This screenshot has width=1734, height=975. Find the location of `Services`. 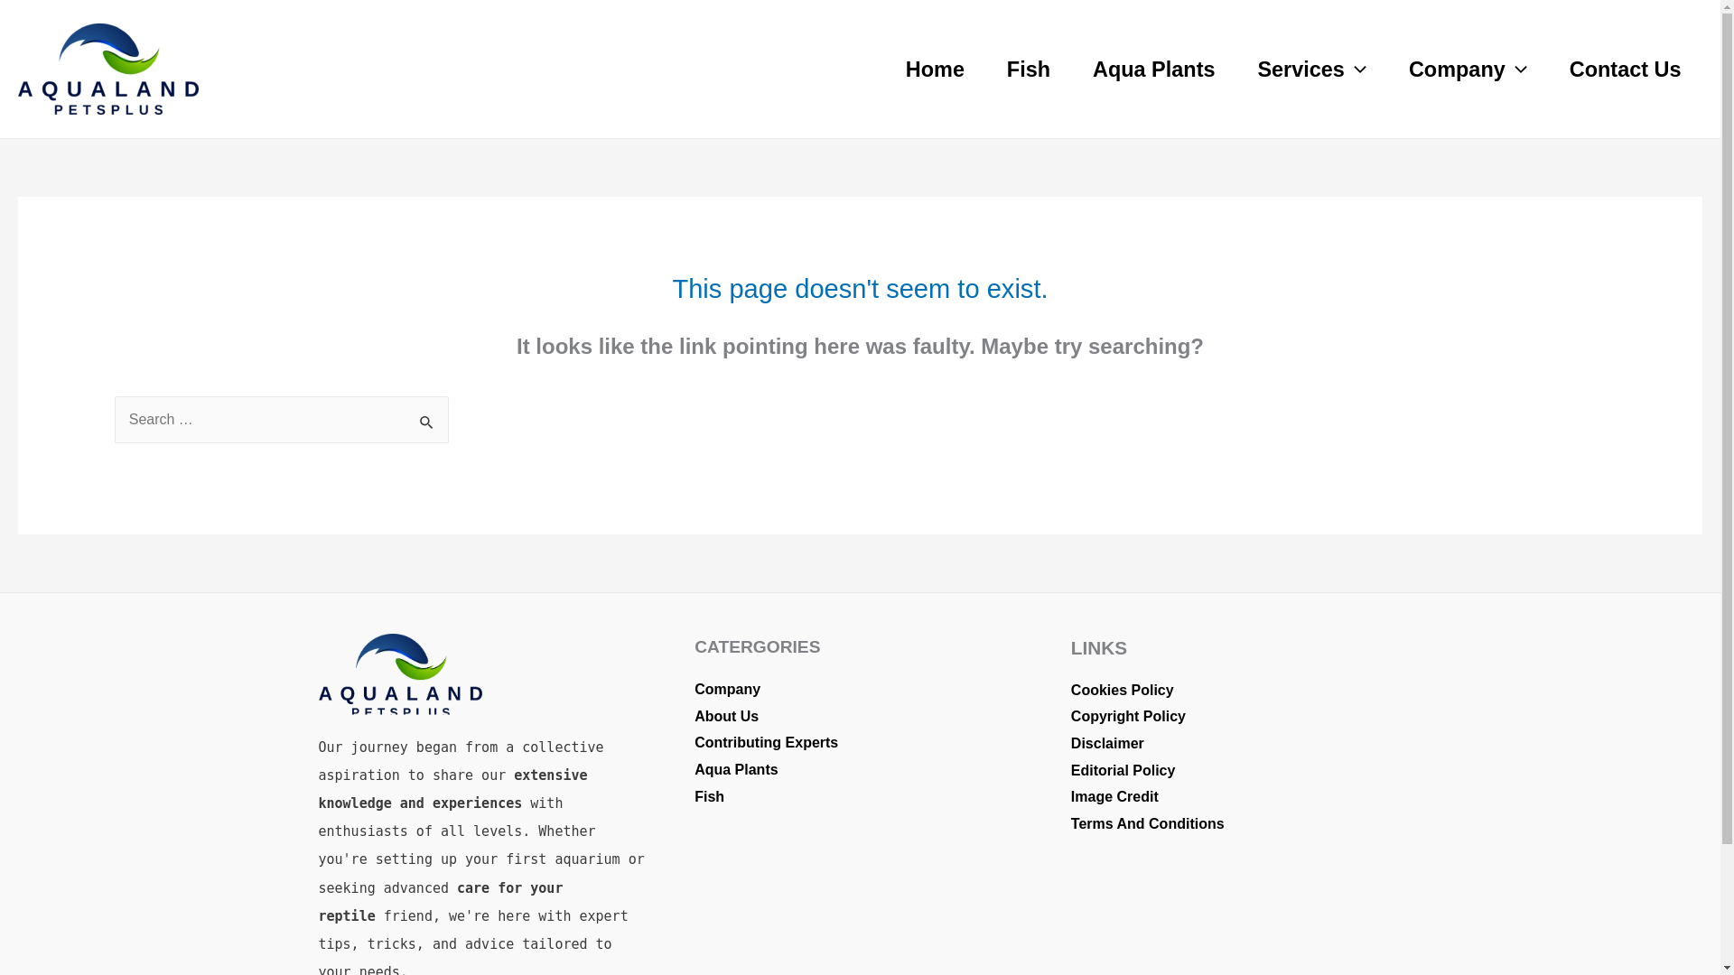

Services is located at coordinates (1311, 70).